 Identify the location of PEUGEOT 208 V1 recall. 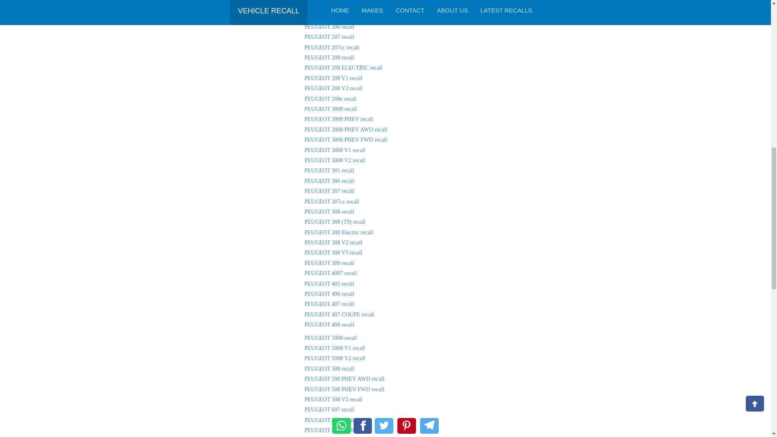
(333, 78).